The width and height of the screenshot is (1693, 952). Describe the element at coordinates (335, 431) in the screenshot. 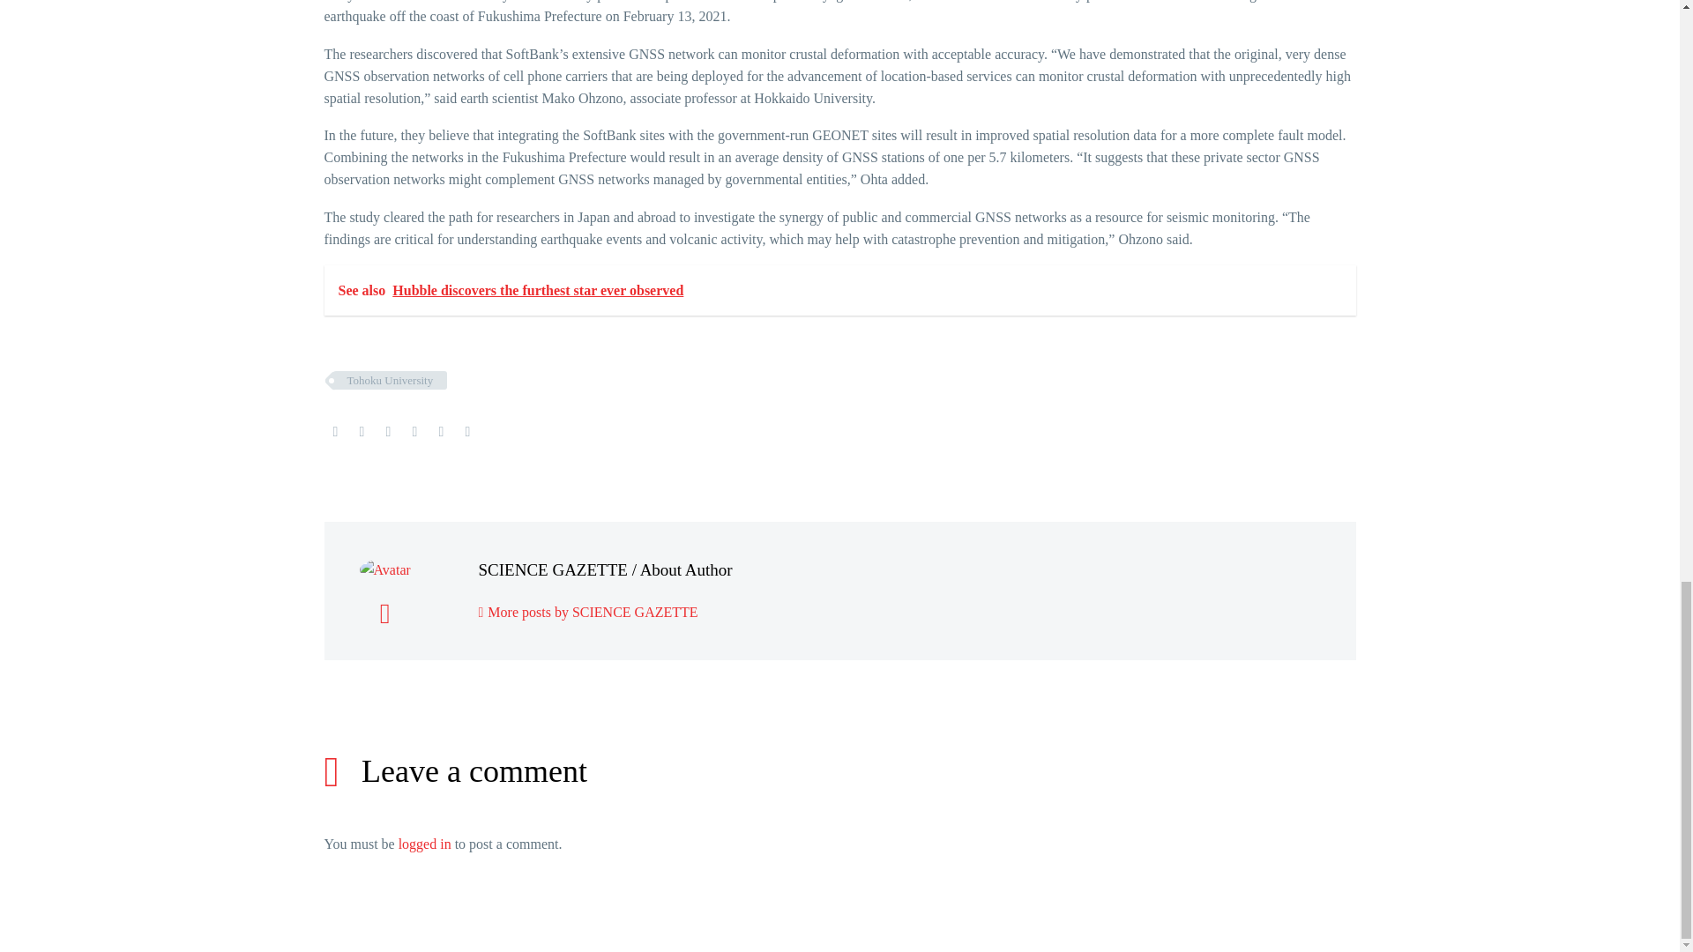

I see `Facebook` at that location.